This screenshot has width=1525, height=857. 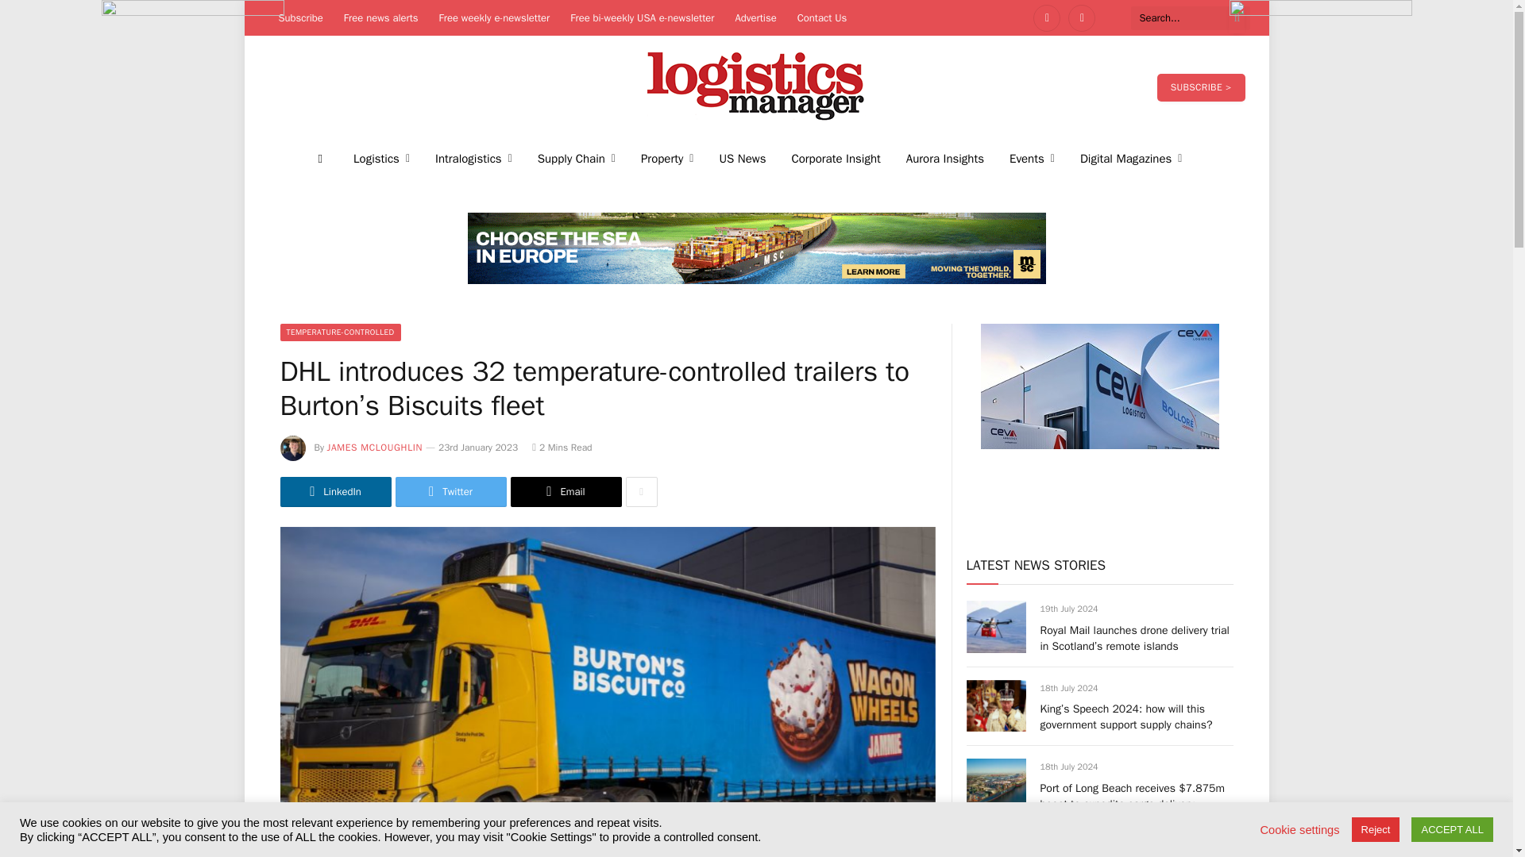 What do you see at coordinates (756, 87) in the screenshot?
I see `Logistics Manager` at bounding box center [756, 87].